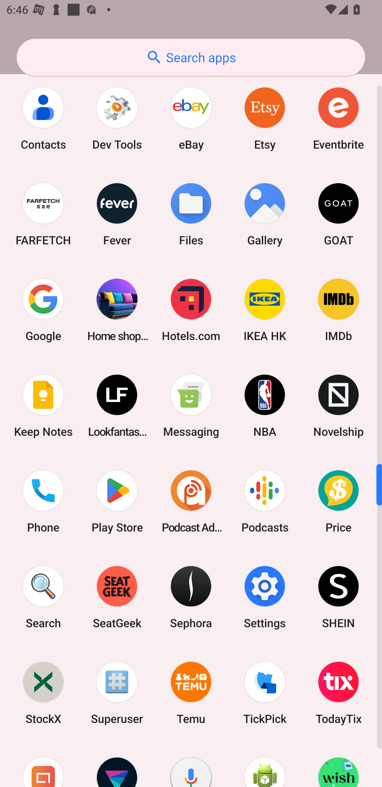 Image resolution: width=382 pixels, height=787 pixels. Describe the element at coordinates (191, 214) in the screenshot. I see `Files` at that location.